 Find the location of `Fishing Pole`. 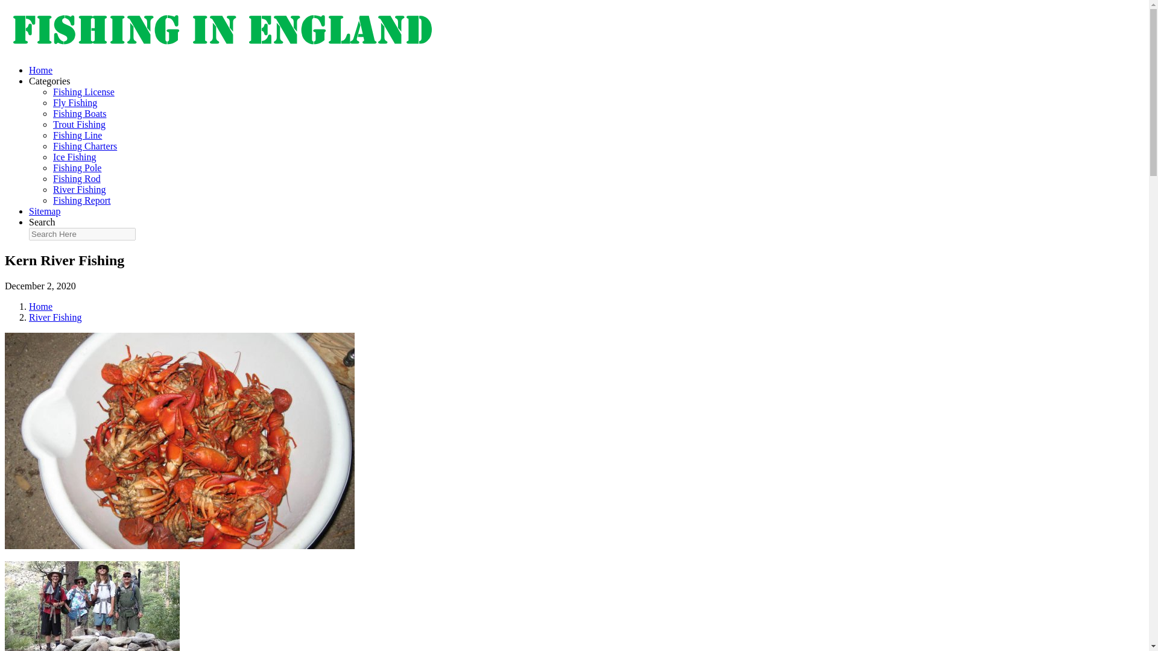

Fishing Pole is located at coordinates (77, 168).